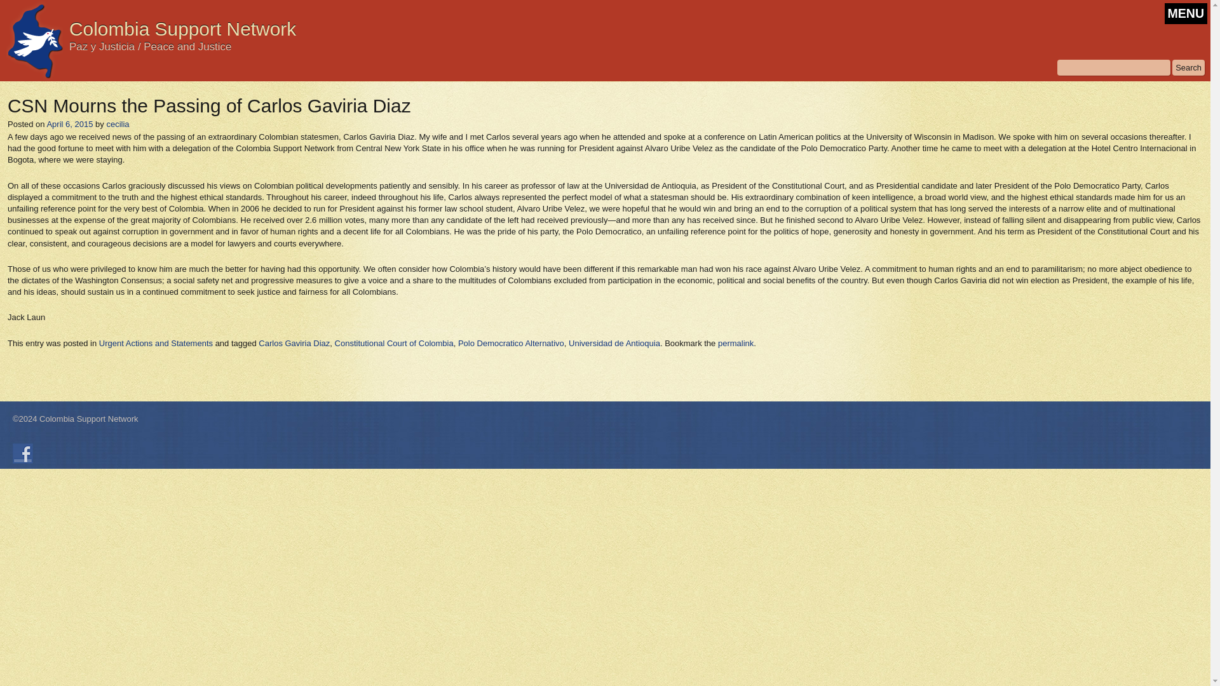 The image size is (1220, 686). Describe the element at coordinates (22, 454) in the screenshot. I see `Follow Us on Facebook` at that location.